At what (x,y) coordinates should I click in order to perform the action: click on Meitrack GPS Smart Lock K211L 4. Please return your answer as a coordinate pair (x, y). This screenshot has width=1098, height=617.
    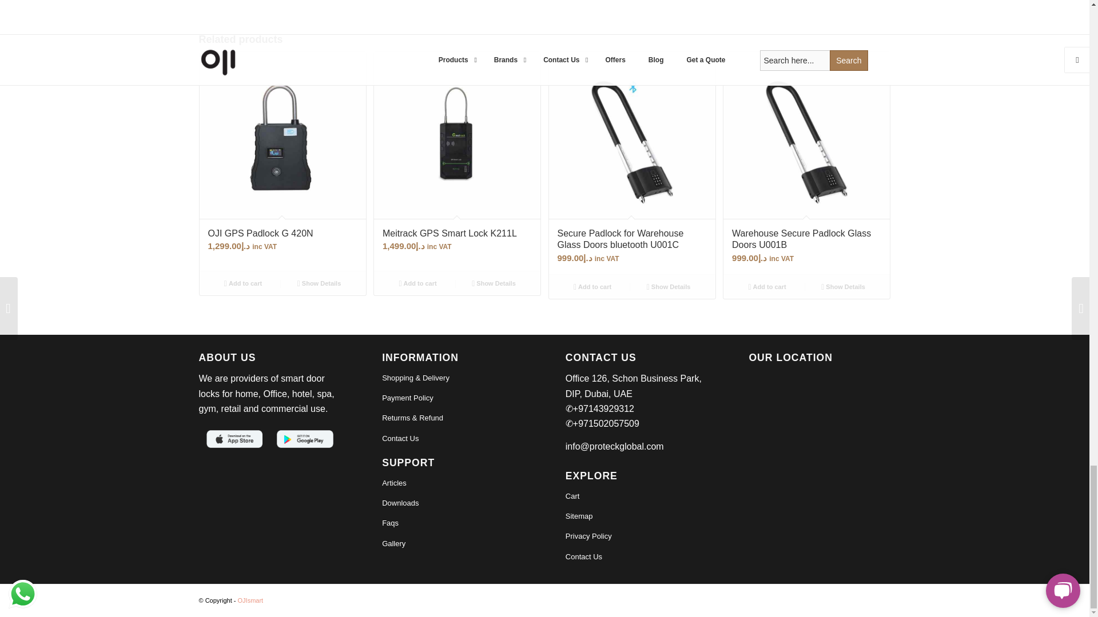
    Looking at the image, I should click on (457, 135).